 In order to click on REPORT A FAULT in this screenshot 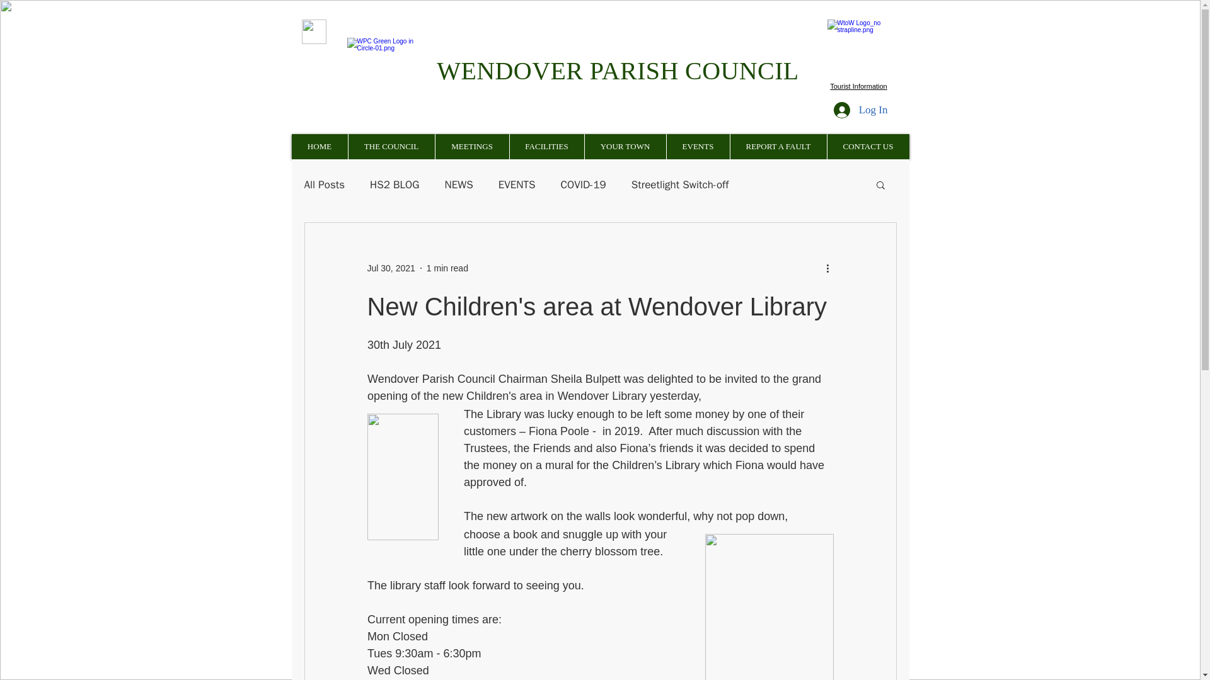, I will do `click(778, 146)`.